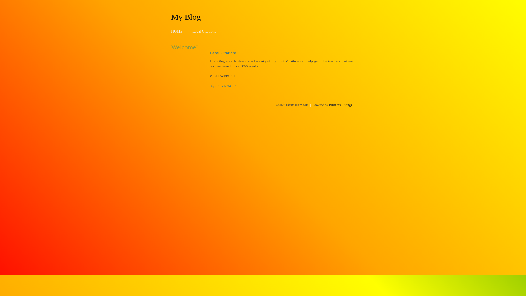  What do you see at coordinates (186, 17) in the screenshot?
I see `My Blog` at bounding box center [186, 17].